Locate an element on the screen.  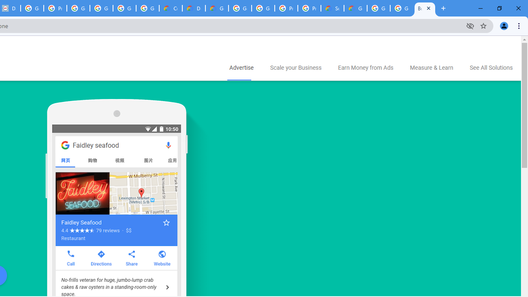
Google Cloud Service Health is located at coordinates (356, 8).